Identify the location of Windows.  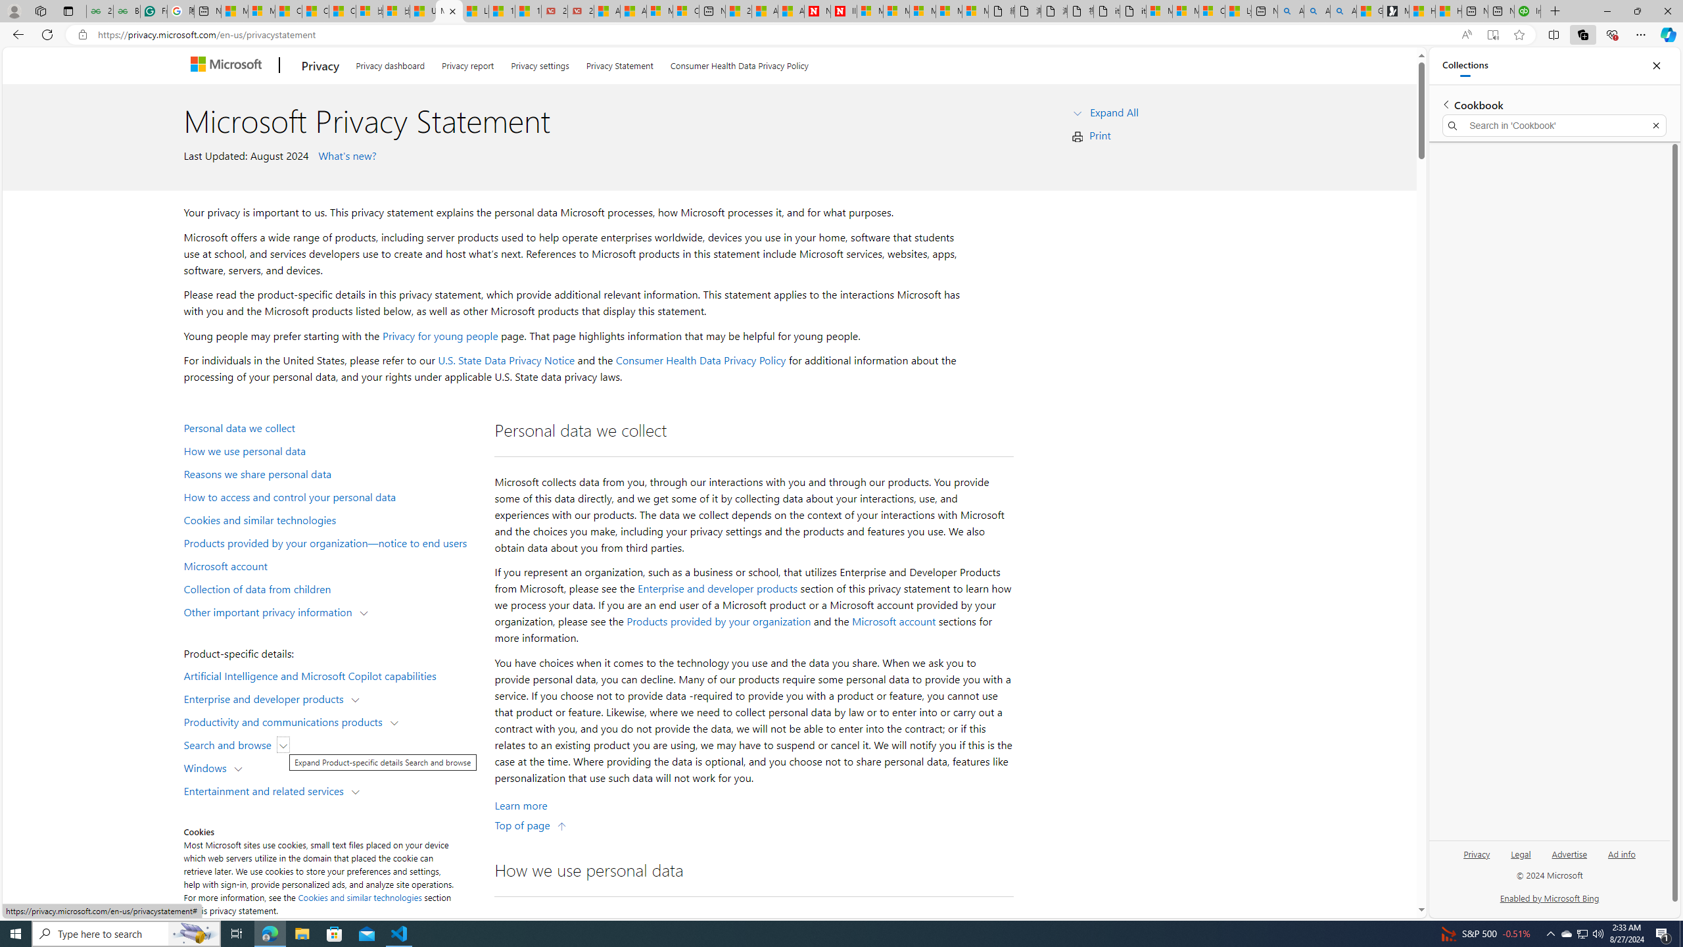
(208, 767).